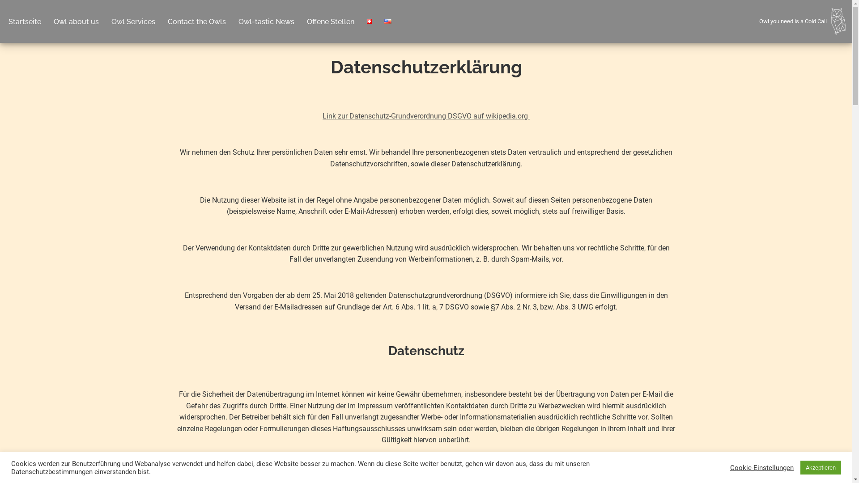 The height and width of the screenshot is (483, 859). Describe the element at coordinates (529, 116) in the screenshot. I see ` ` at that location.